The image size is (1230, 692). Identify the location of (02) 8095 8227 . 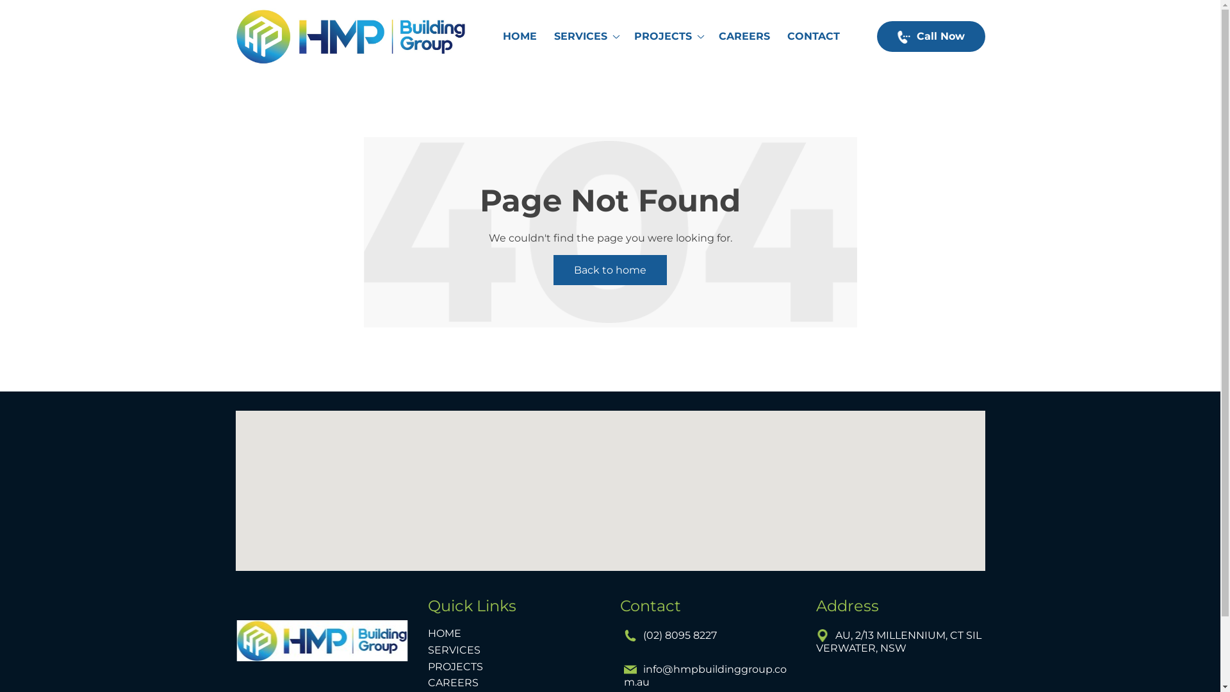
(671, 636).